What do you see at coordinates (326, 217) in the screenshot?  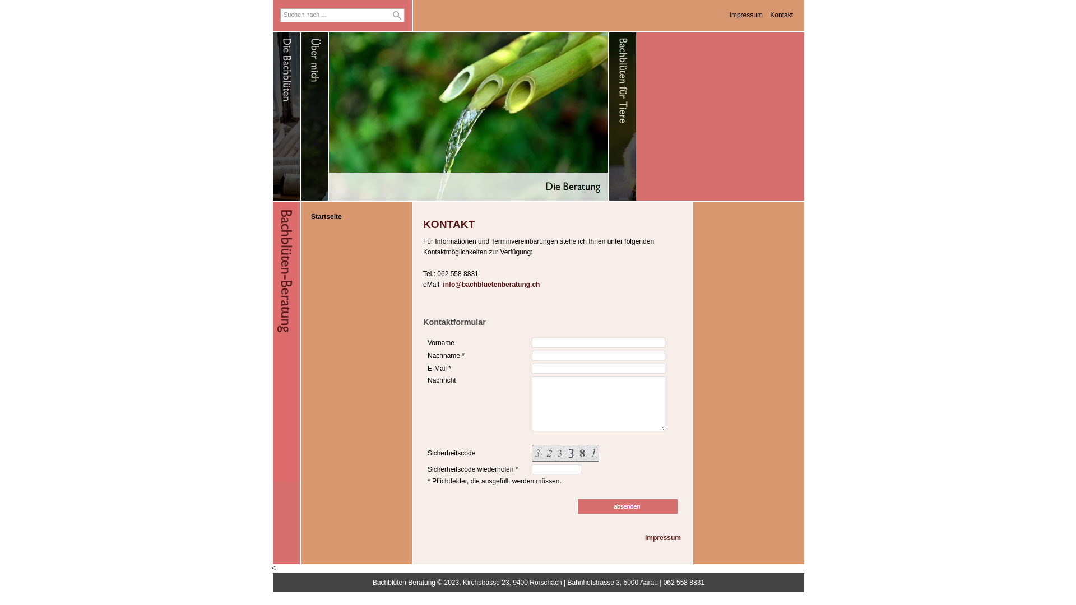 I see `Startseite` at bounding box center [326, 217].